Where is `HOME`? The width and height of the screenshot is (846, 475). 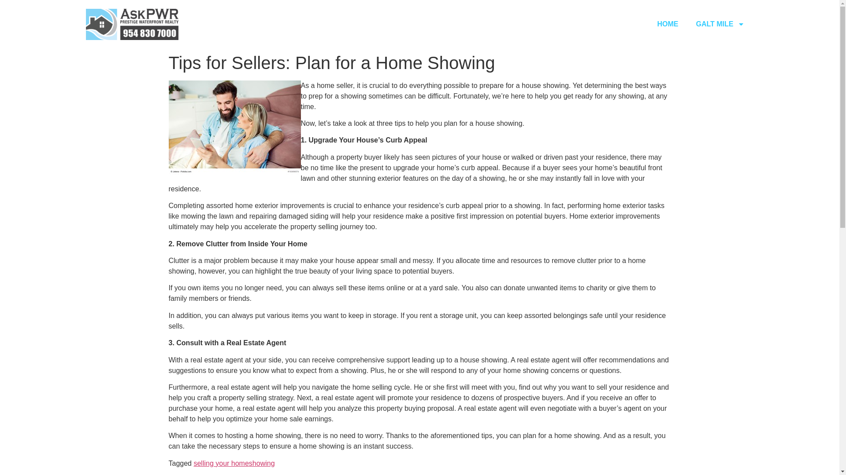
HOME is located at coordinates (667, 24).